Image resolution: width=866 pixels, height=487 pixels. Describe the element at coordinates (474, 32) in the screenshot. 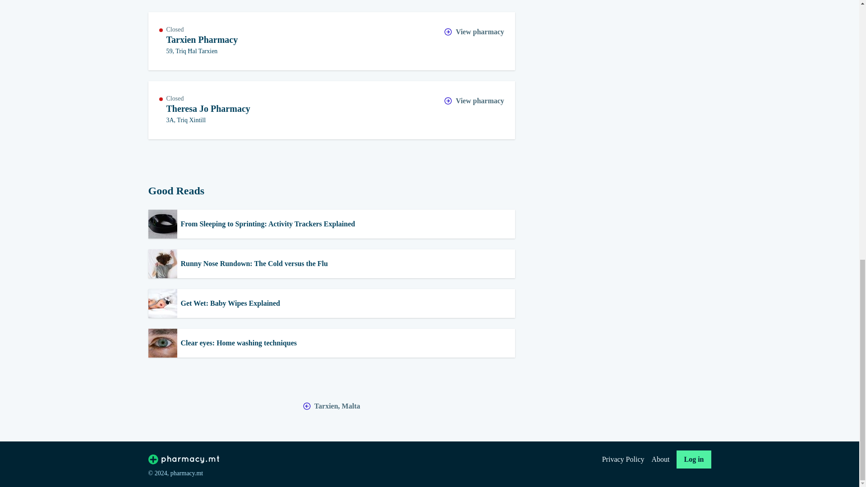

I see `View pharmacy` at that location.